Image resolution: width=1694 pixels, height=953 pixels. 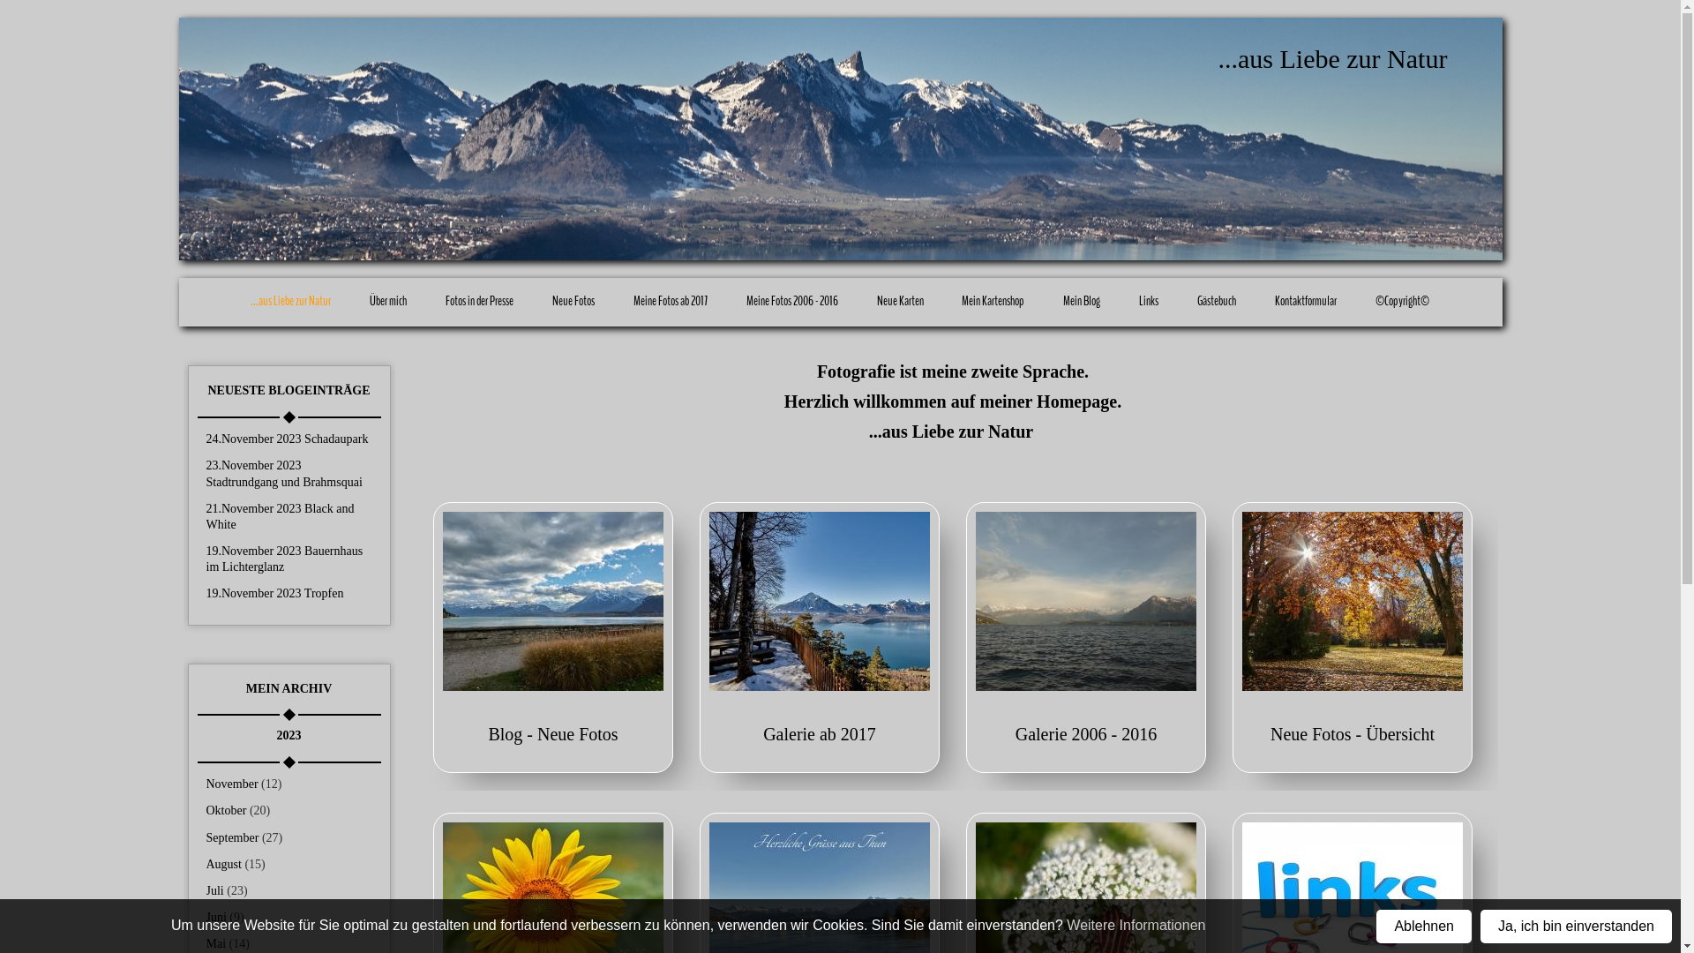 What do you see at coordinates (1082, 302) in the screenshot?
I see `Mein Blog` at bounding box center [1082, 302].